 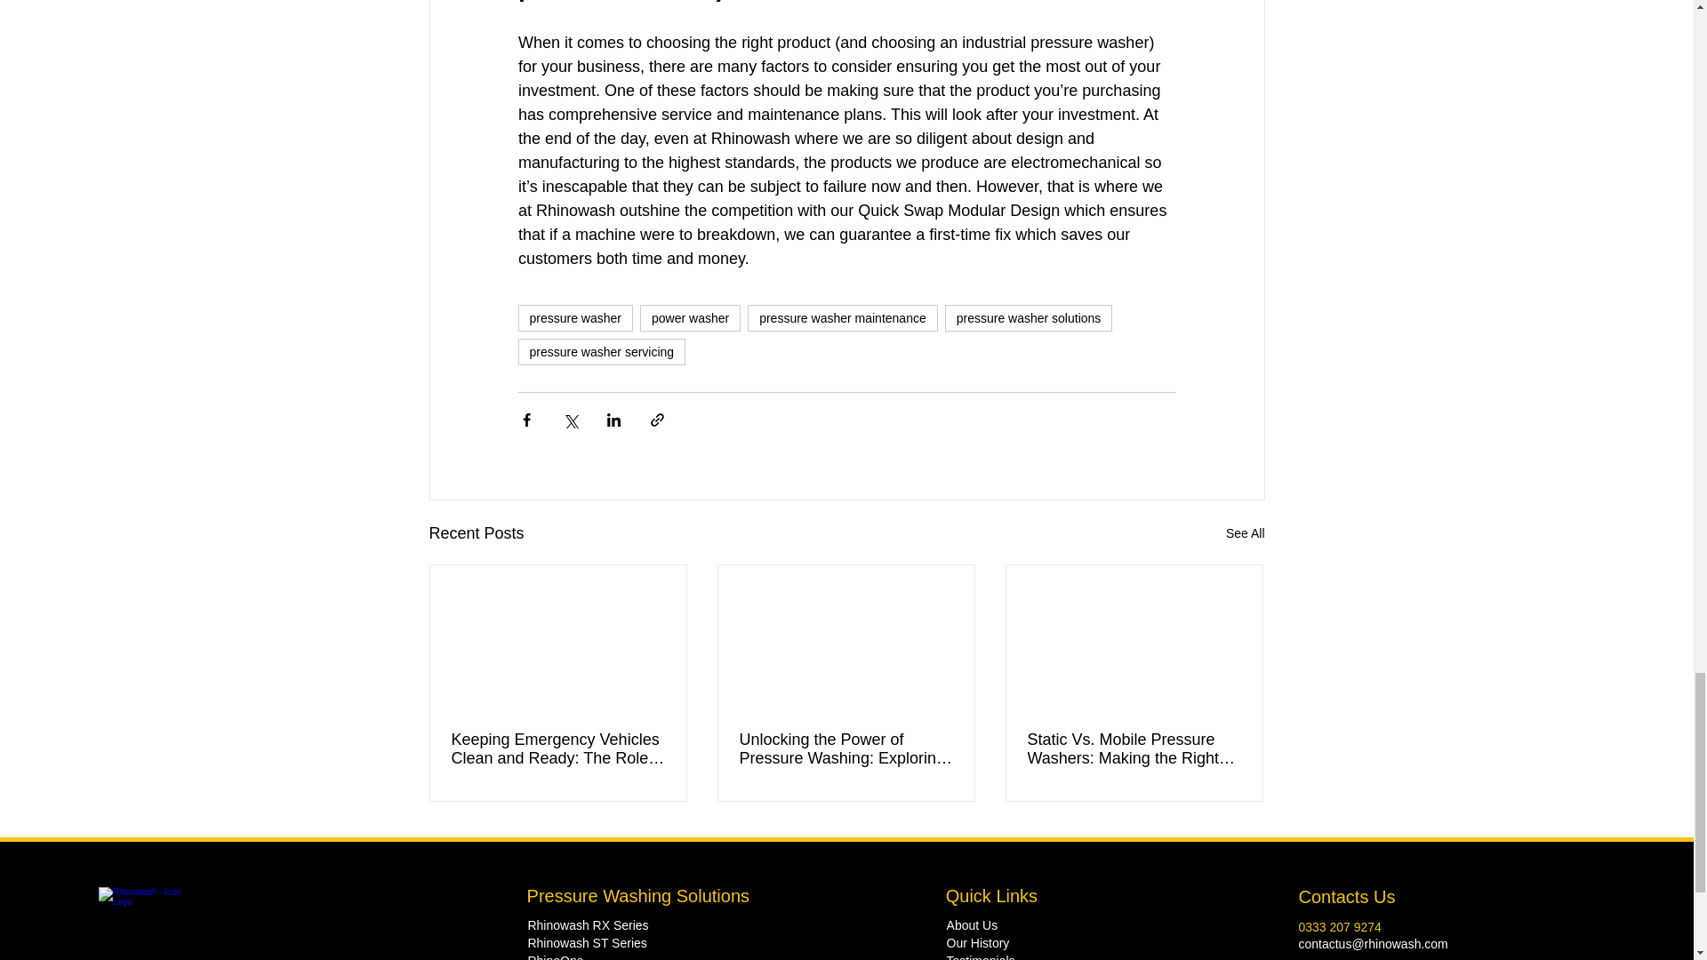 What do you see at coordinates (842, 318) in the screenshot?
I see `pressure washer maintenance` at bounding box center [842, 318].